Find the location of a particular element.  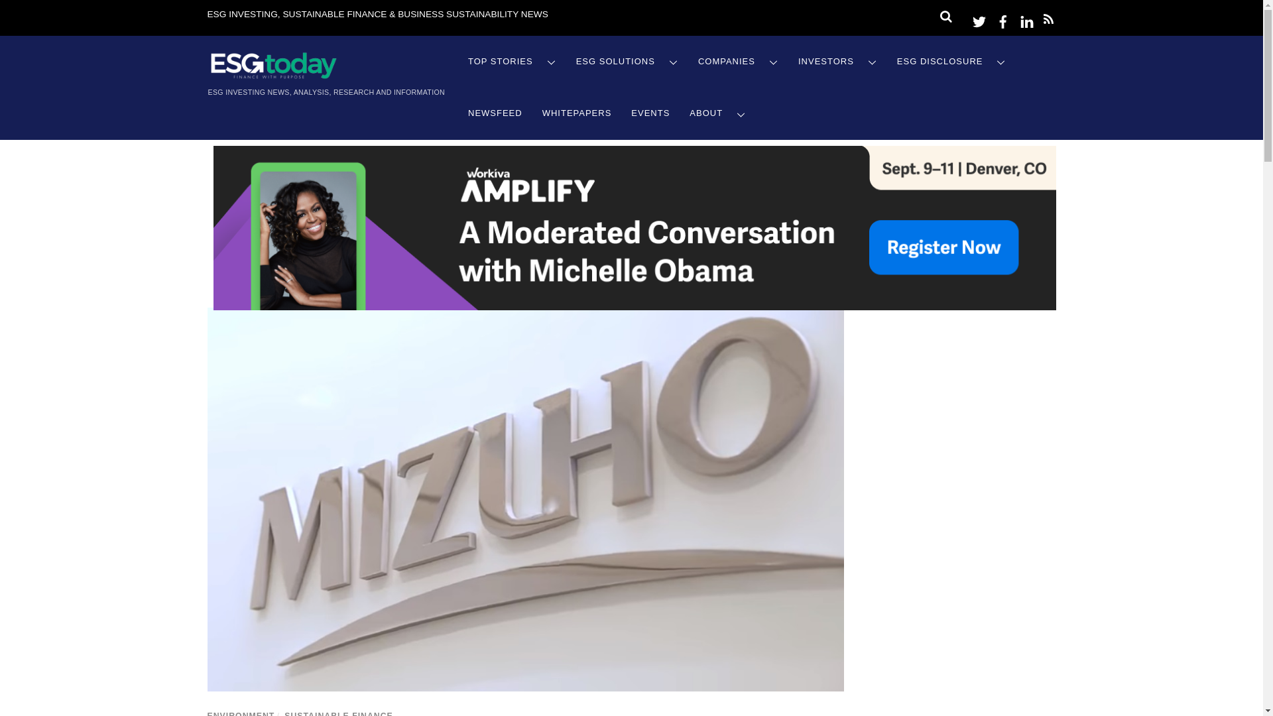

ABOUT is located at coordinates (717, 113).